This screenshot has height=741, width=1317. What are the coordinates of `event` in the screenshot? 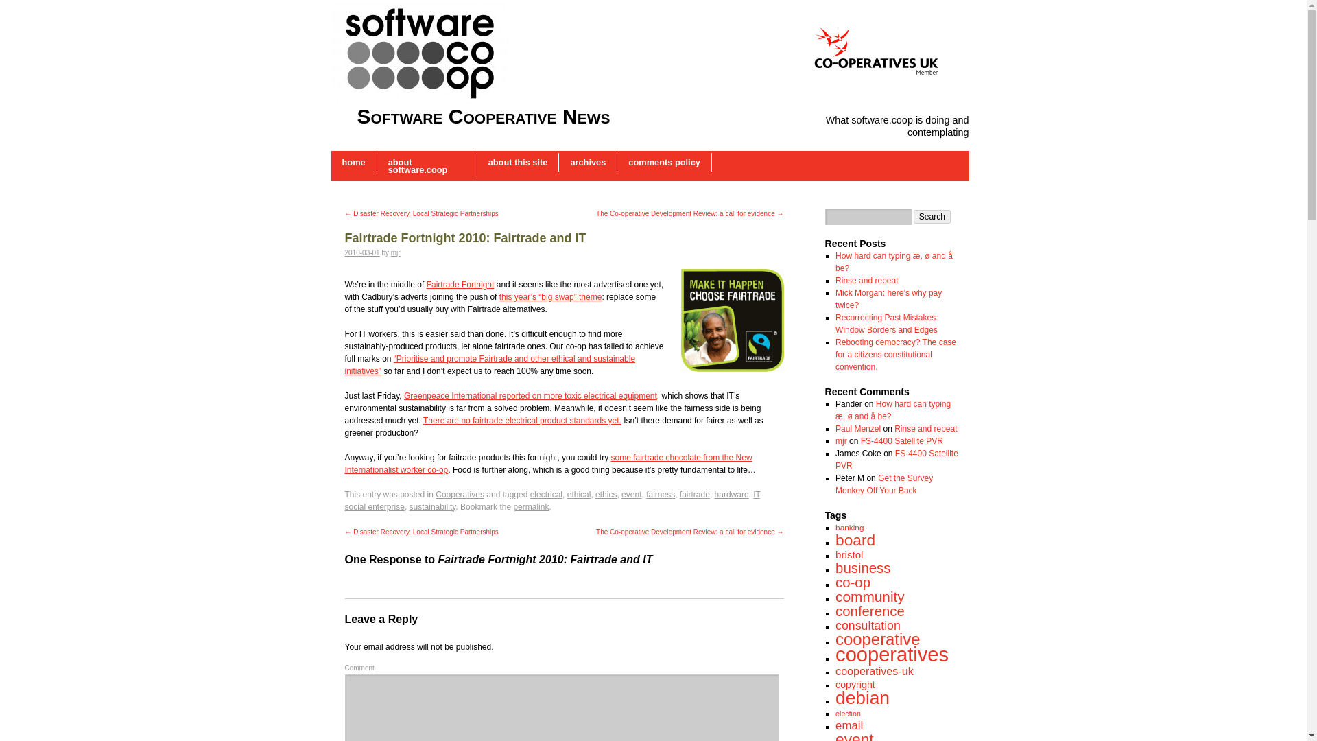 It's located at (631, 494).